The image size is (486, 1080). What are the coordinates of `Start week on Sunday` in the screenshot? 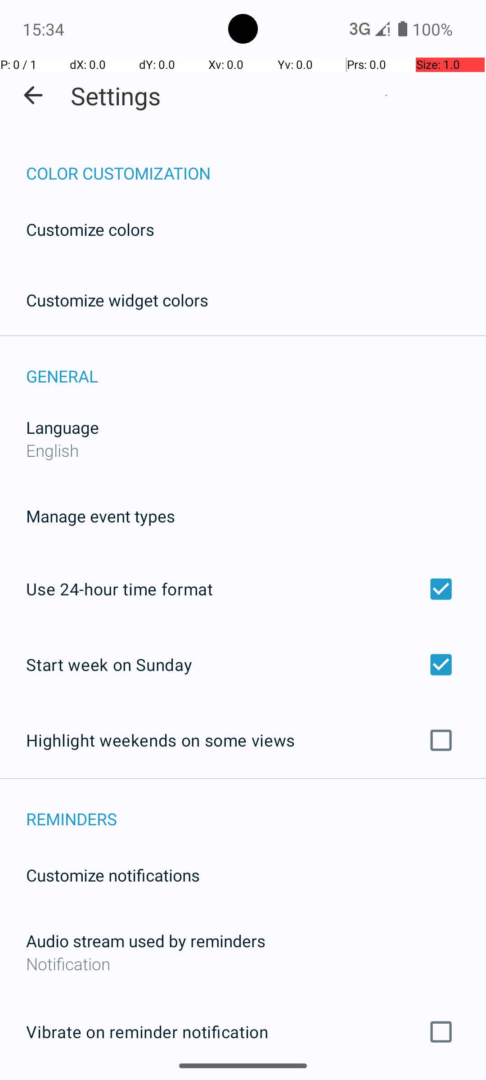 It's located at (243, 664).